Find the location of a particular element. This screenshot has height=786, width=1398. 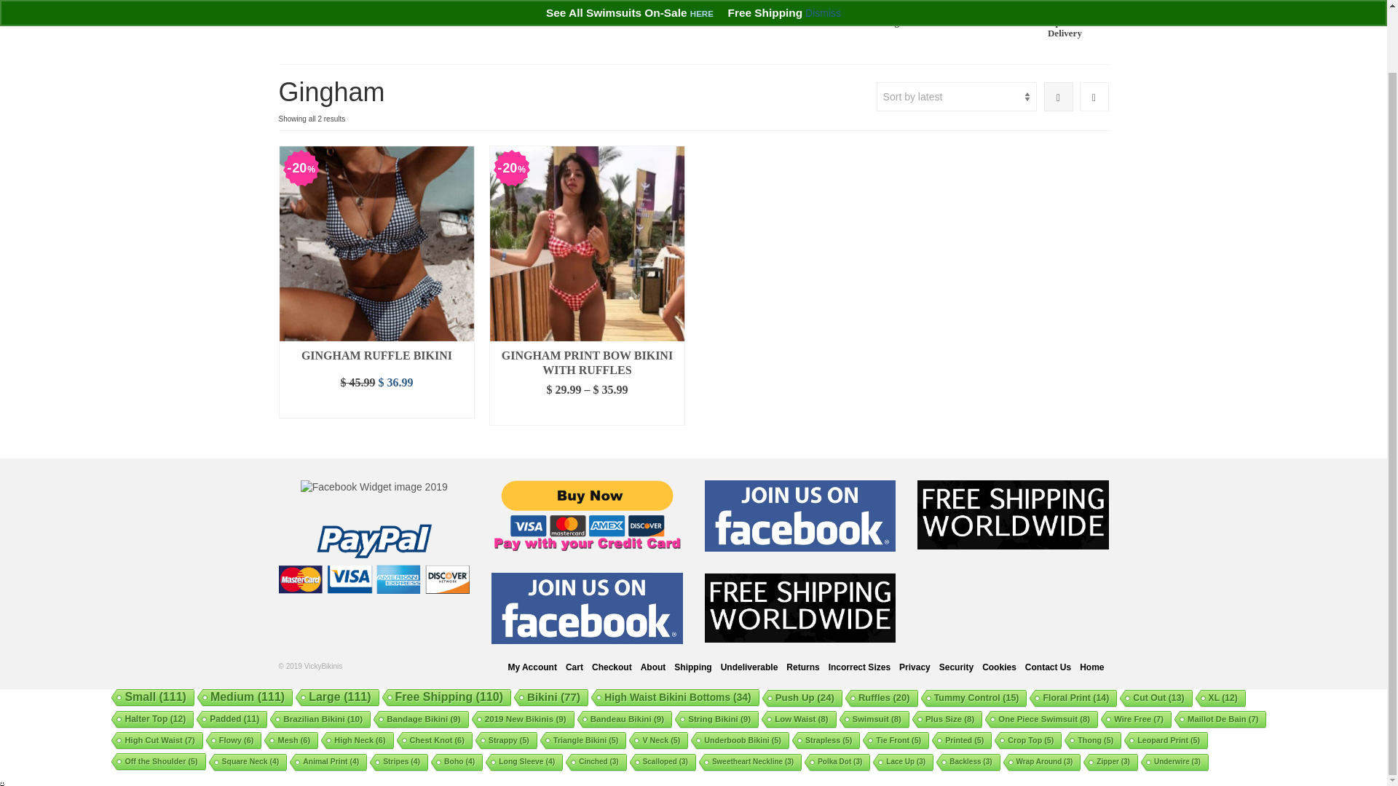

Full Size is located at coordinates (977, 4).